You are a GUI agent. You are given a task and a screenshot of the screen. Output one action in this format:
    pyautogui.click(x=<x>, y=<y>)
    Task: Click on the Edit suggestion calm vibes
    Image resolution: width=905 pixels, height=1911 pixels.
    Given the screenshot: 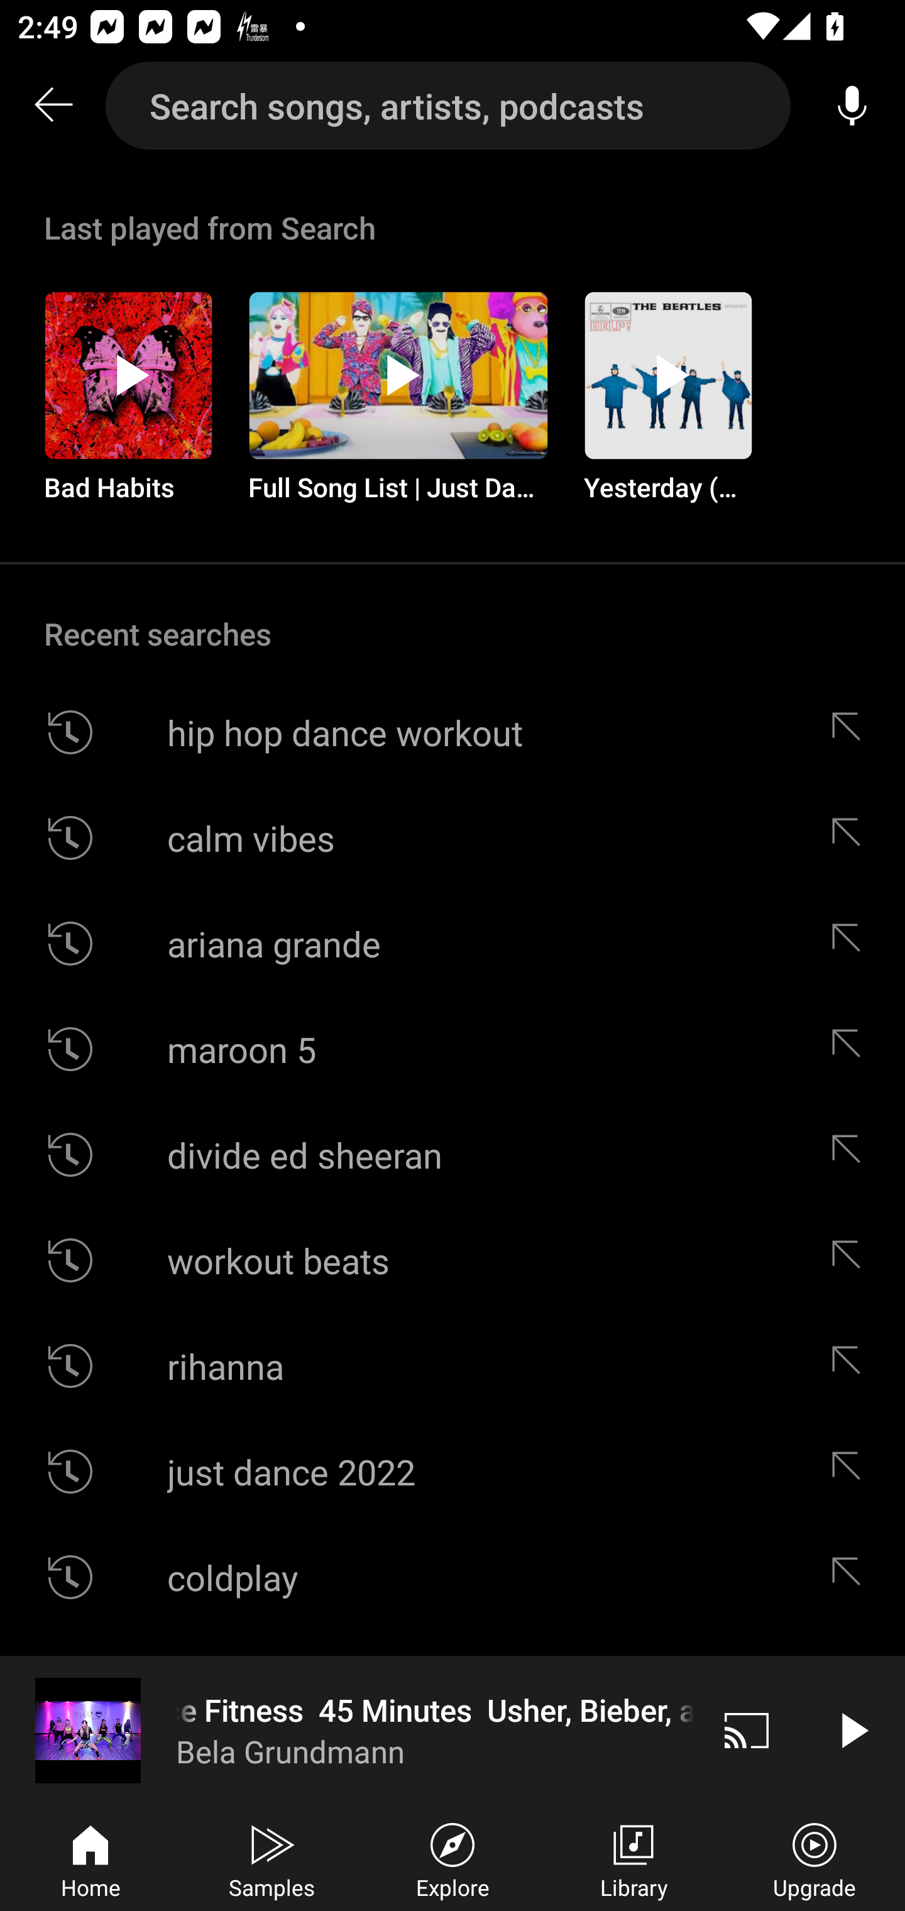 What is the action you would take?
    pyautogui.click(x=852, y=837)
    